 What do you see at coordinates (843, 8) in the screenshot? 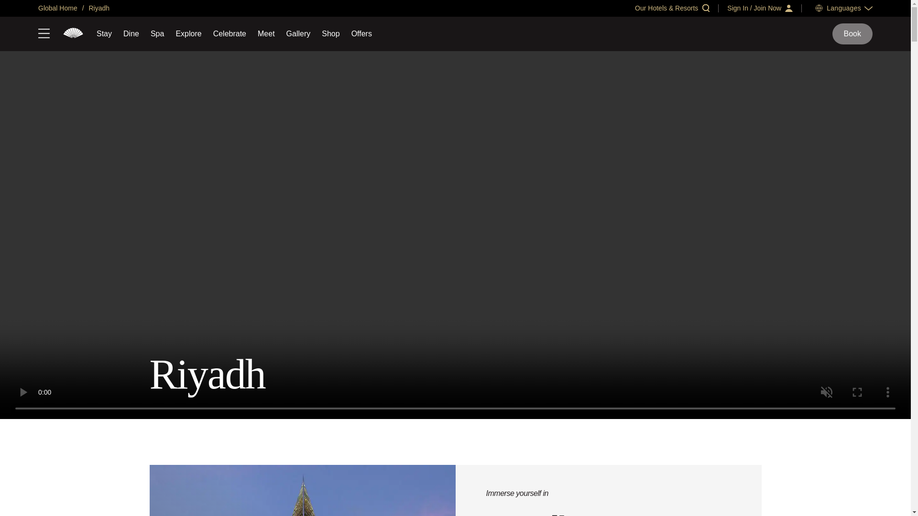
I see `Languages` at bounding box center [843, 8].